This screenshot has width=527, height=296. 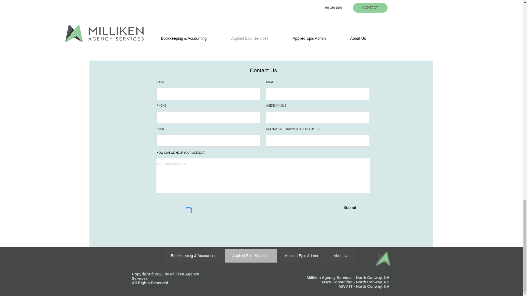 I want to click on About Us, so click(x=341, y=255).